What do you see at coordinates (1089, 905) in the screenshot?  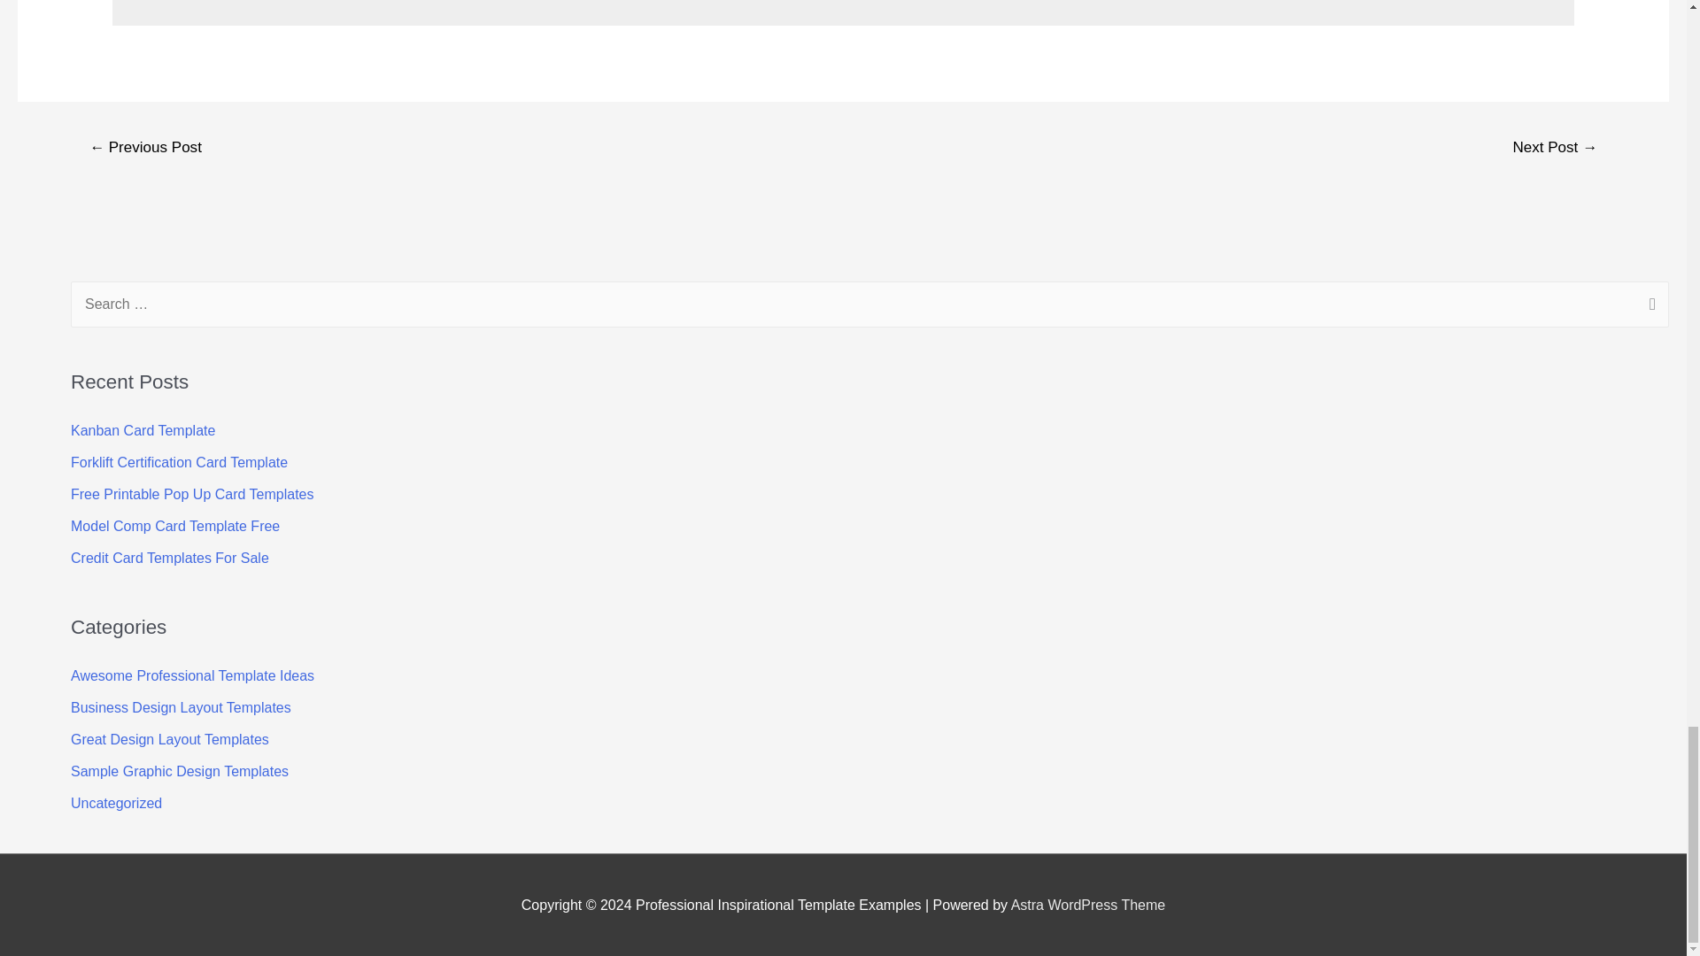 I see `Astra WordPress Theme` at bounding box center [1089, 905].